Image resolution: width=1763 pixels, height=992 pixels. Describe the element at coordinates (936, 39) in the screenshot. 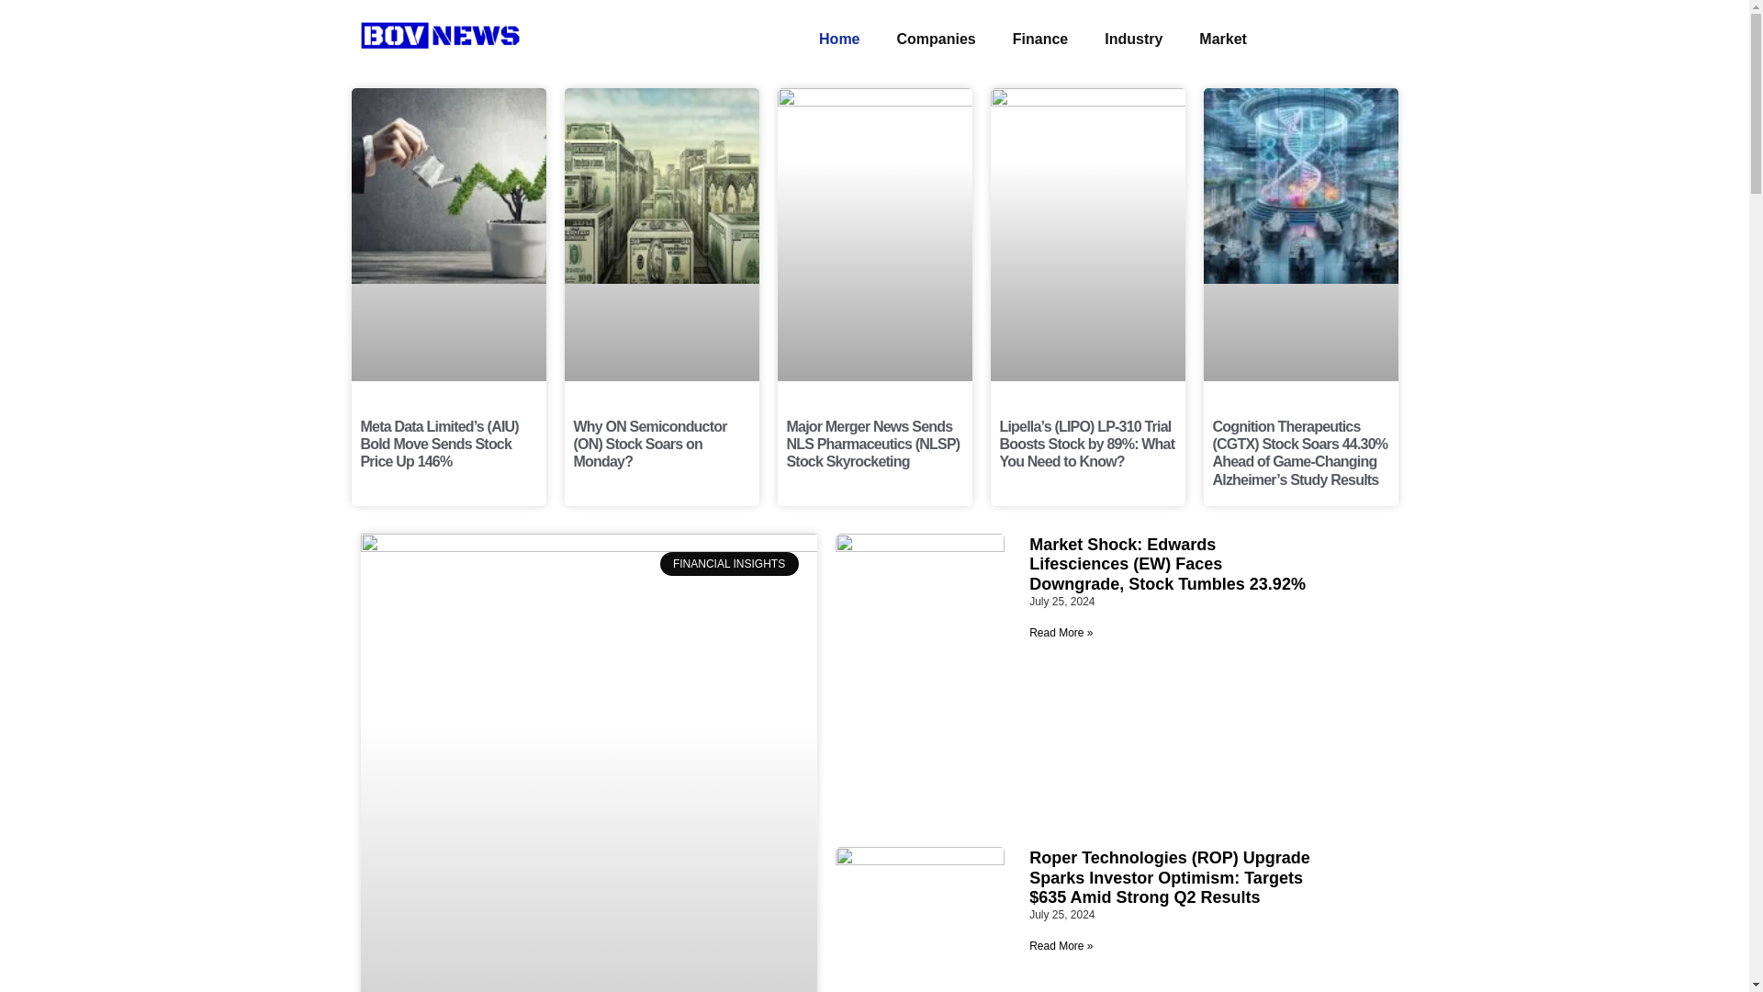

I see `Companies` at that location.